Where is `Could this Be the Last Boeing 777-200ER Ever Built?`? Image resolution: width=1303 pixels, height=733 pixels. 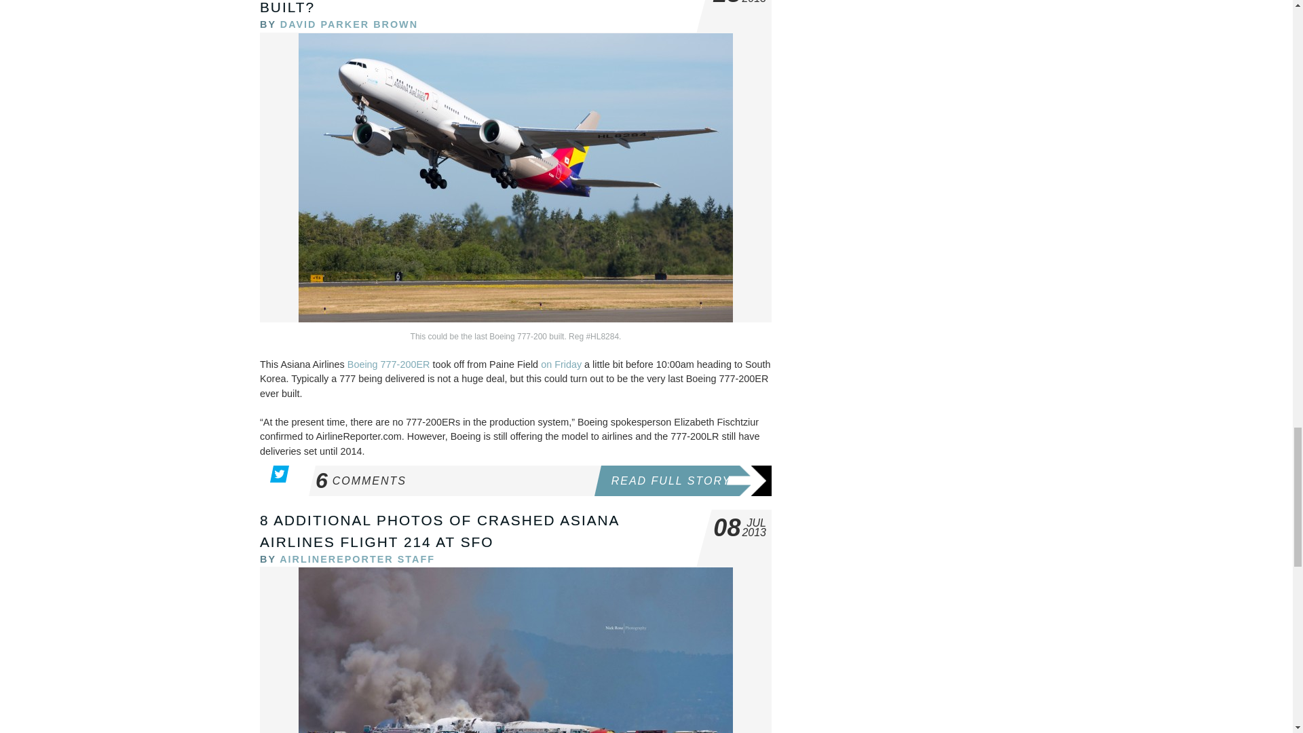
Could this Be the Last Boeing 777-200ER Ever Built? is located at coordinates (467, 7).